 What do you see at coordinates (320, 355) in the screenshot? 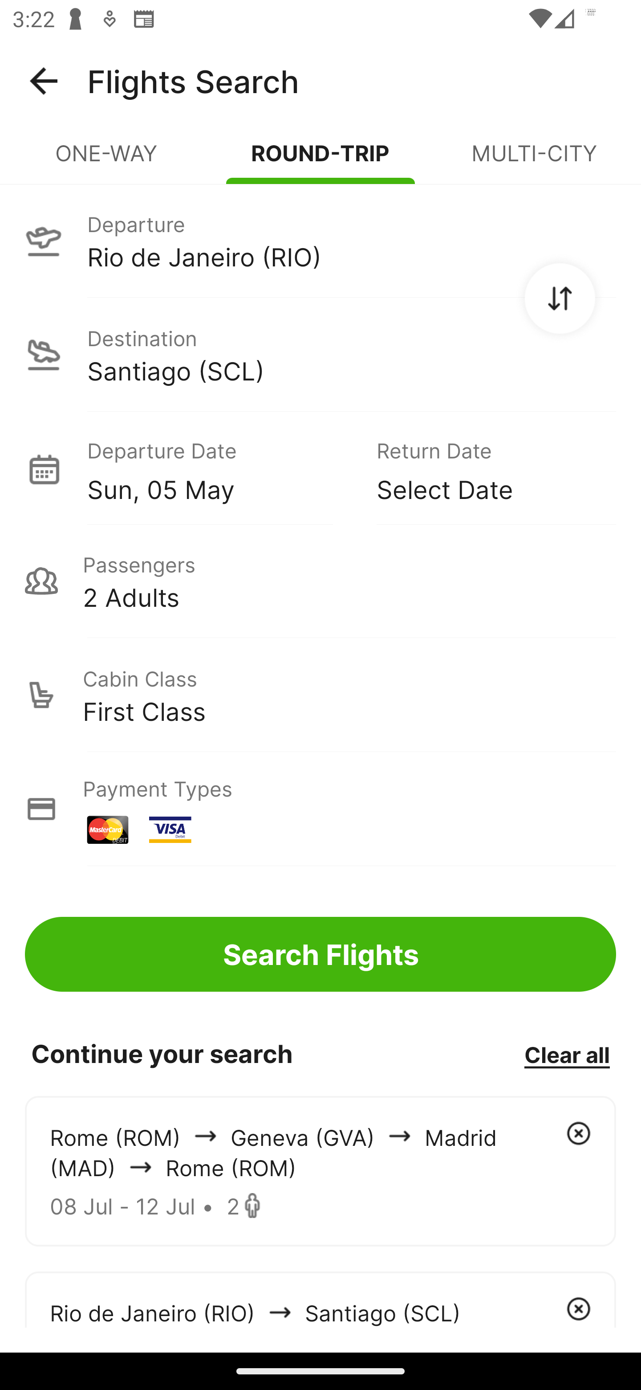
I see `Destination Santiago (SCL)` at bounding box center [320, 355].